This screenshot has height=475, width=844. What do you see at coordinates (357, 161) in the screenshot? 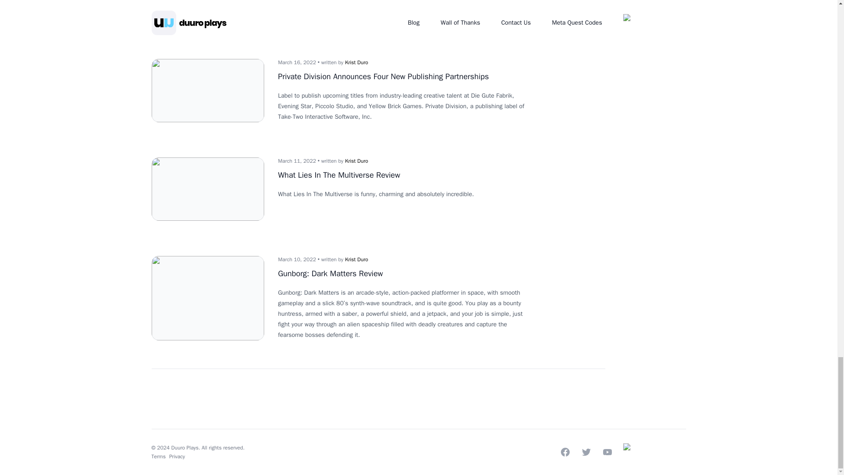
I see `Krist Duro` at bounding box center [357, 161].